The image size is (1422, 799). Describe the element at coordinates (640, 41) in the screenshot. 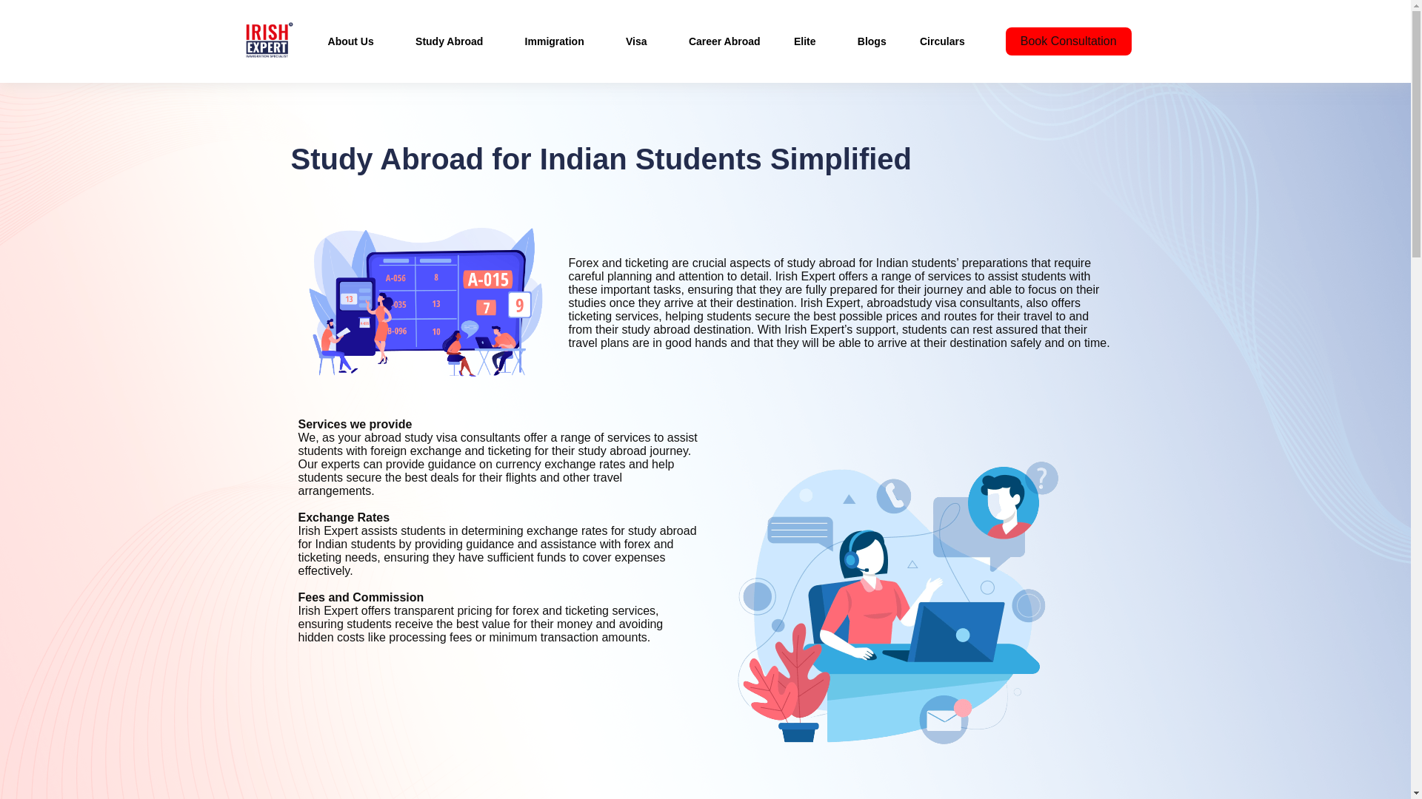

I see `Visa` at that location.